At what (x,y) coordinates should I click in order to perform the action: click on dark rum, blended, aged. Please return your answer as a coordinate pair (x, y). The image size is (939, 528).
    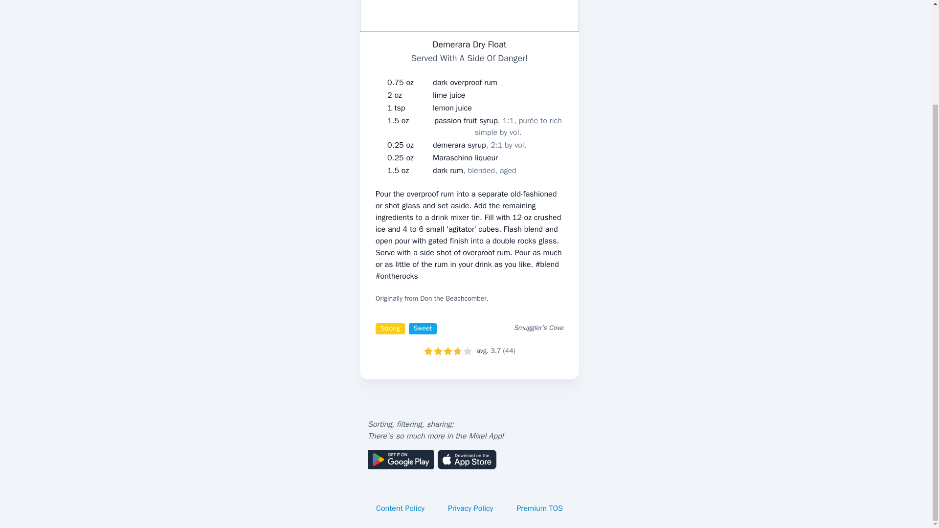
    Looking at the image, I should click on (474, 170).